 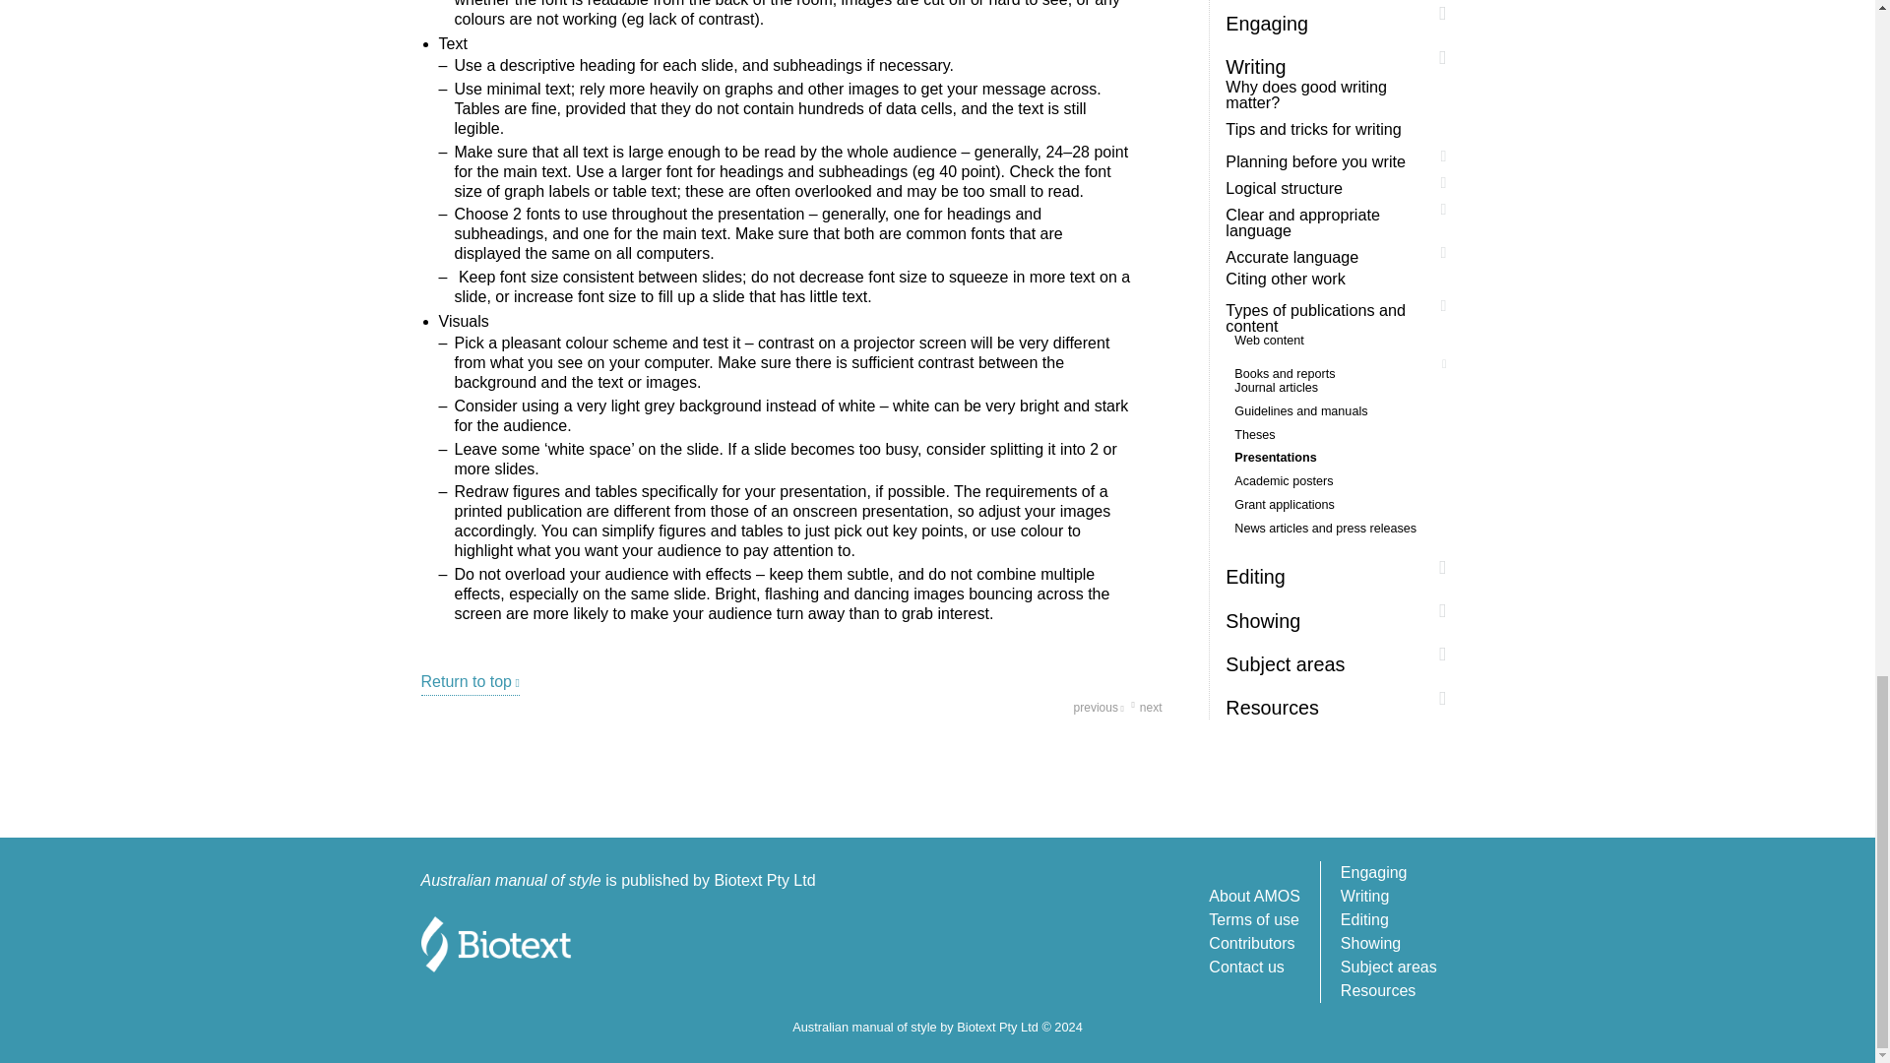 What do you see at coordinates (502, 947) in the screenshot?
I see `Biotext logo` at bounding box center [502, 947].